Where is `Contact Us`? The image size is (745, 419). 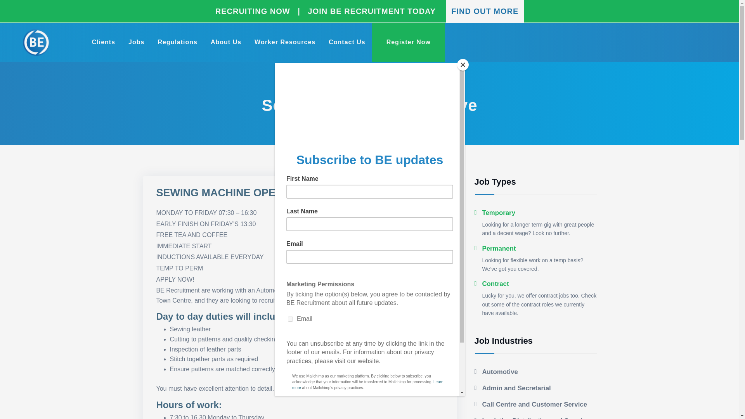 Contact Us is located at coordinates (347, 42).